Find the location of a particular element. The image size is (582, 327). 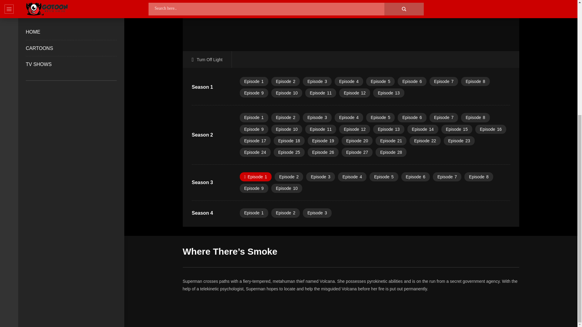

Episode1 is located at coordinates (253, 117).